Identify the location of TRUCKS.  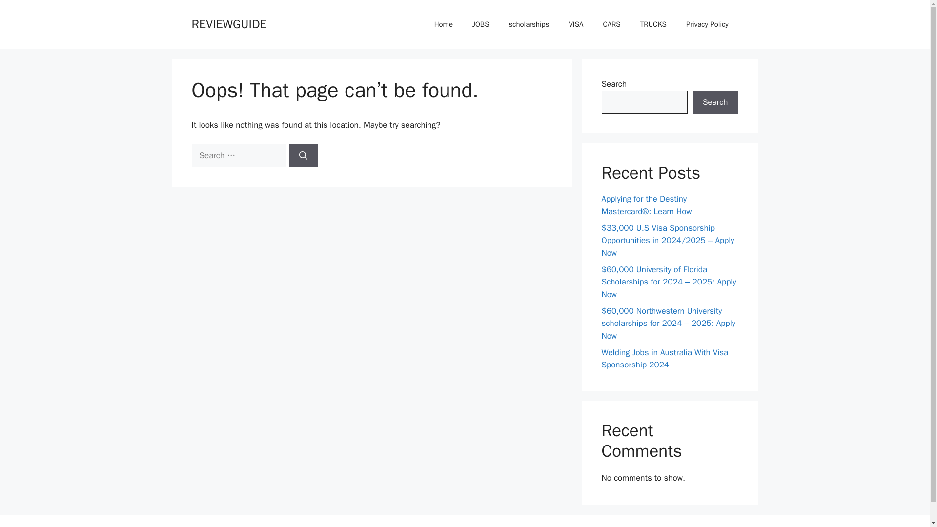
(653, 24).